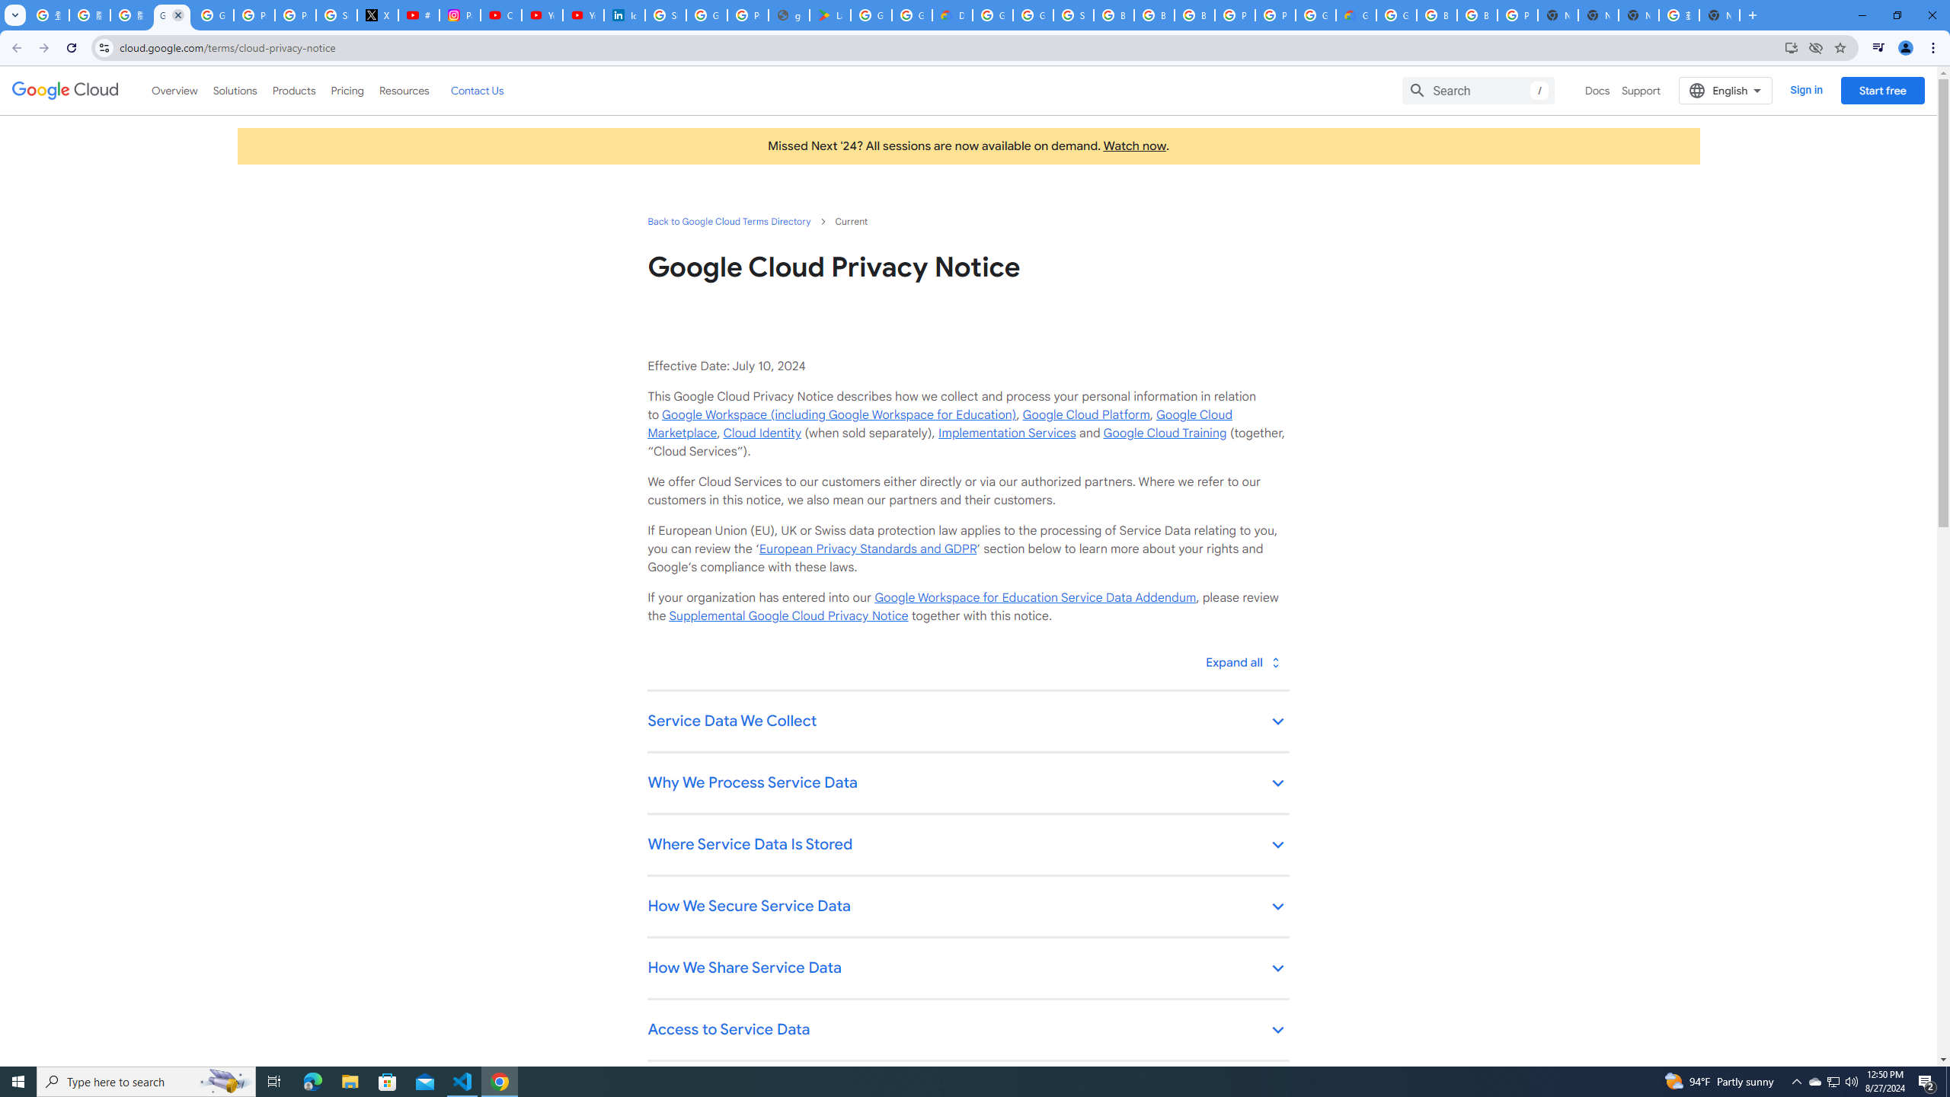 The height and width of the screenshot is (1097, 1950). Describe the element at coordinates (967, 1031) in the screenshot. I see `Access to Service Data keyboard_arrow_down` at that location.